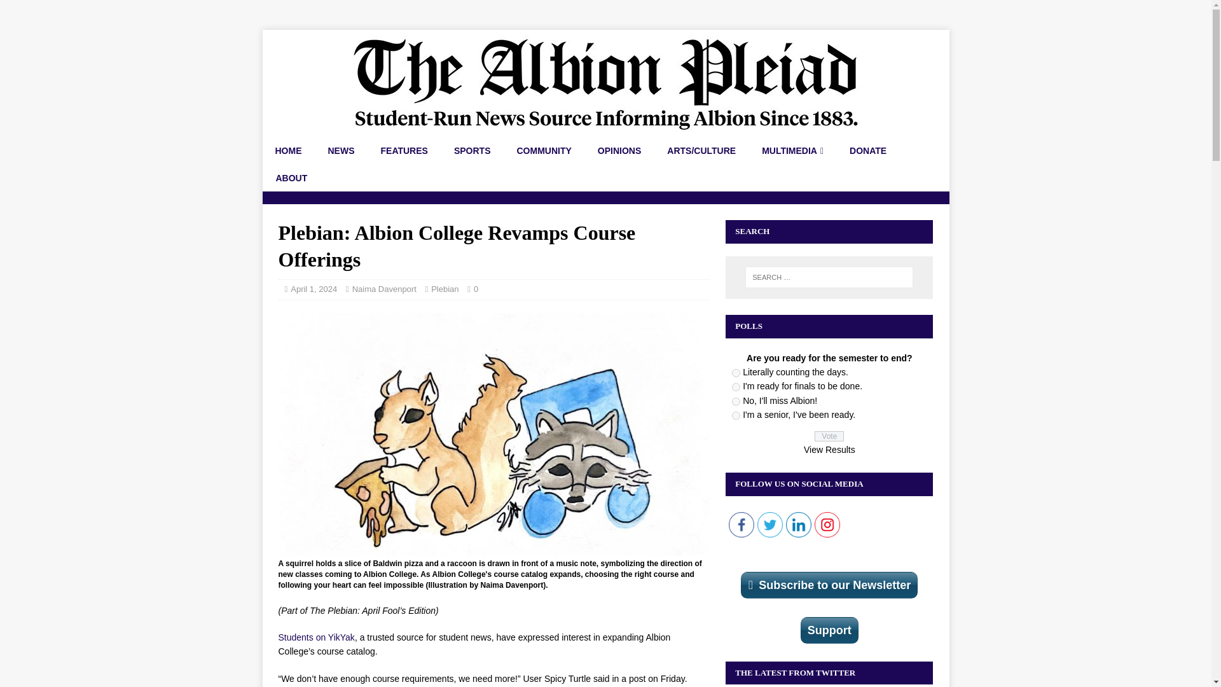  I want to click on    Vote   , so click(829, 436).